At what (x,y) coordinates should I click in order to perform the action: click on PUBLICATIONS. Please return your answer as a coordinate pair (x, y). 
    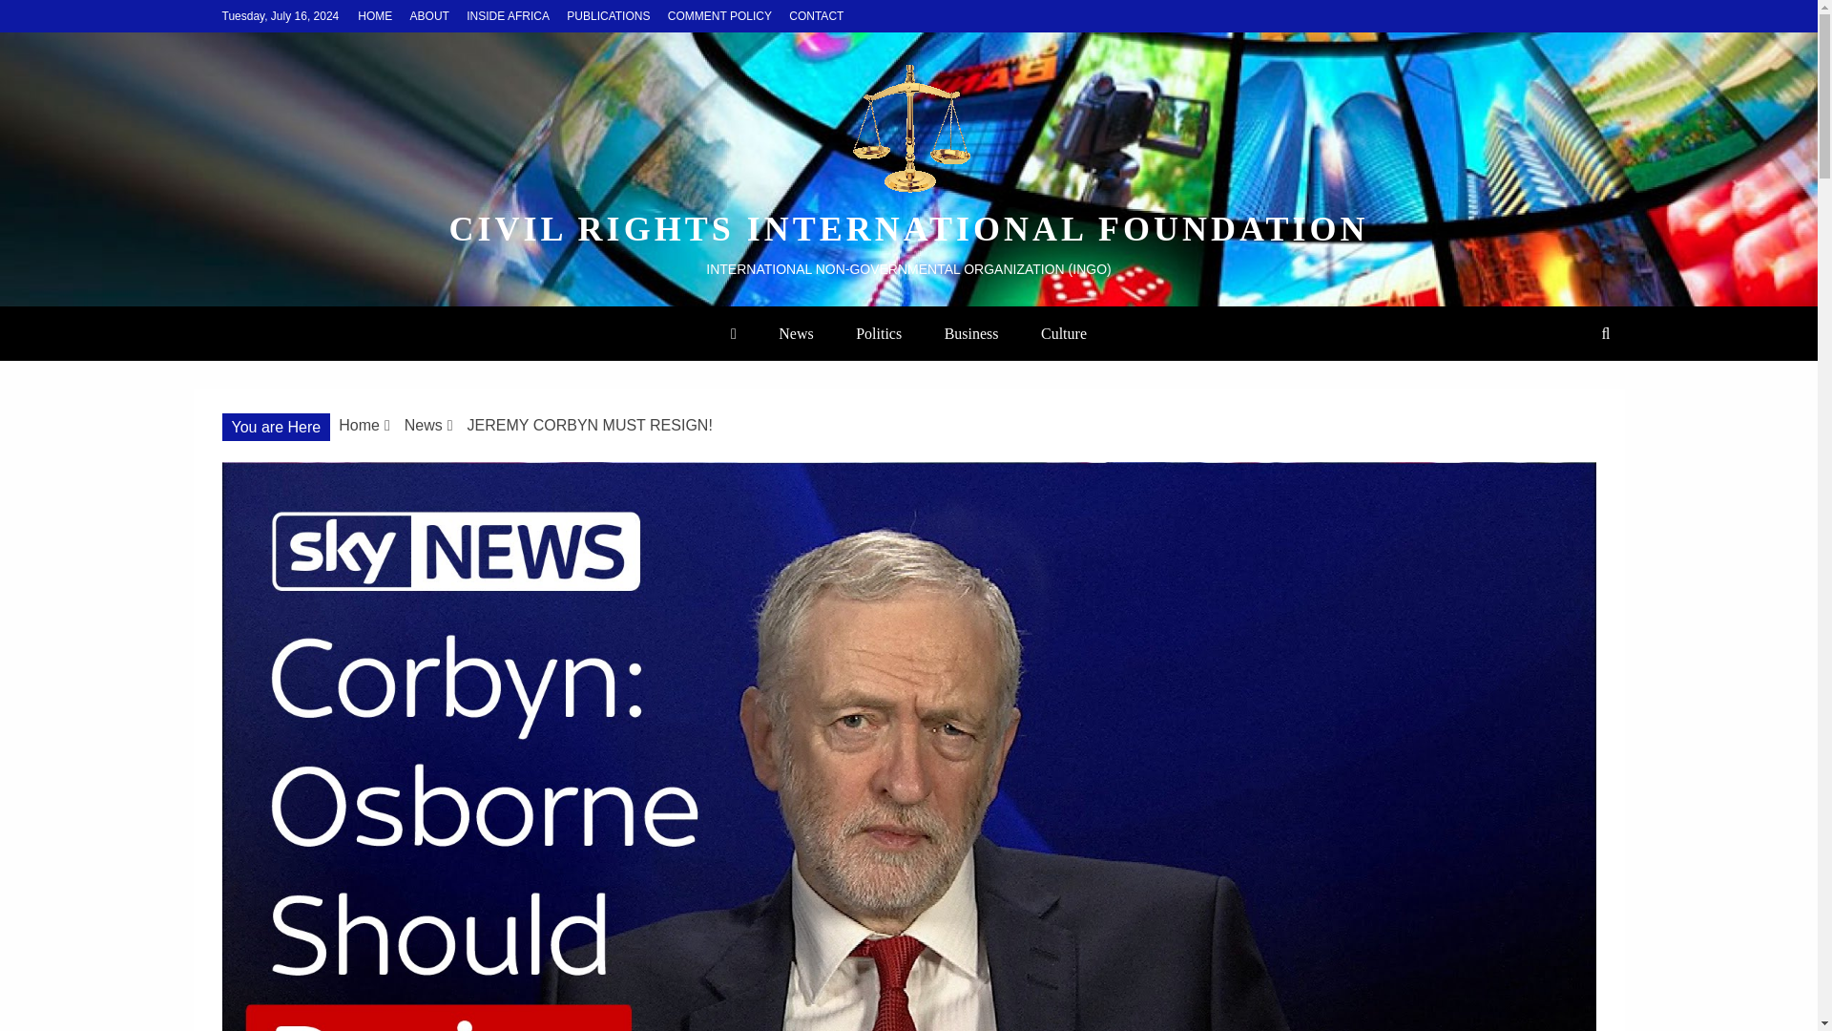
    Looking at the image, I should click on (608, 15).